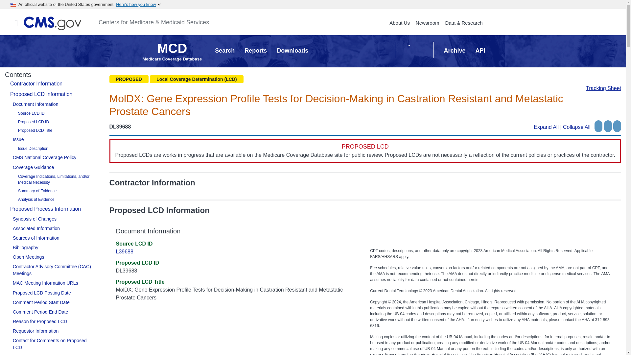  What do you see at coordinates (138, 4) in the screenshot?
I see `Skip to main content` at bounding box center [138, 4].